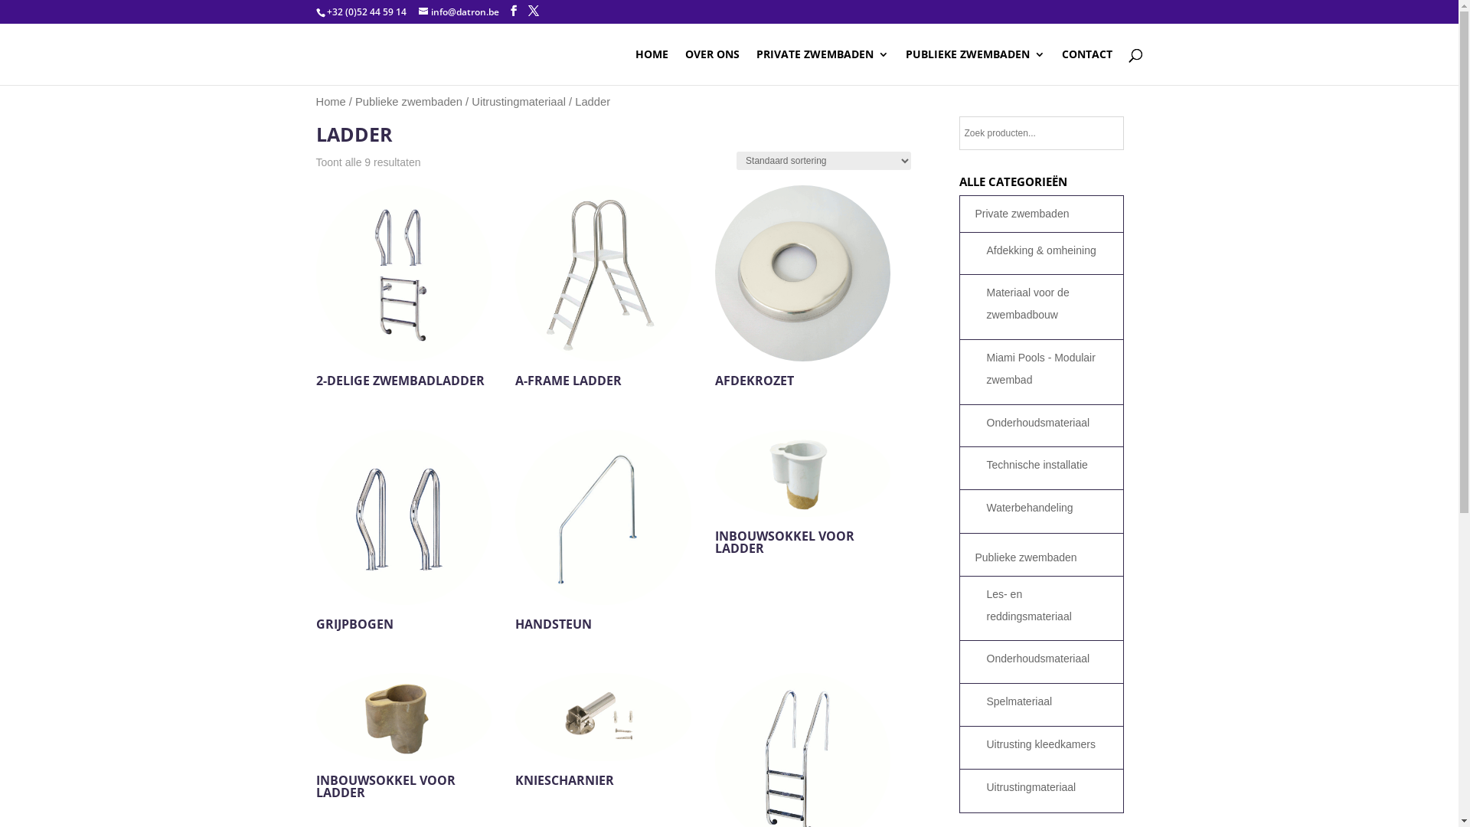 This screenshot has width=1470, height=827. Describe the element at coordinates (1047, 744) in the screenshot. I see `Uitrusting kleedkamers` at that location.